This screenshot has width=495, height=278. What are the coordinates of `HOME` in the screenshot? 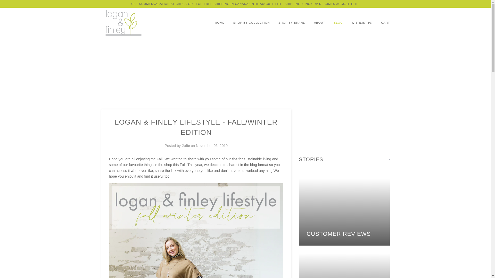 It's located at (220, 23).